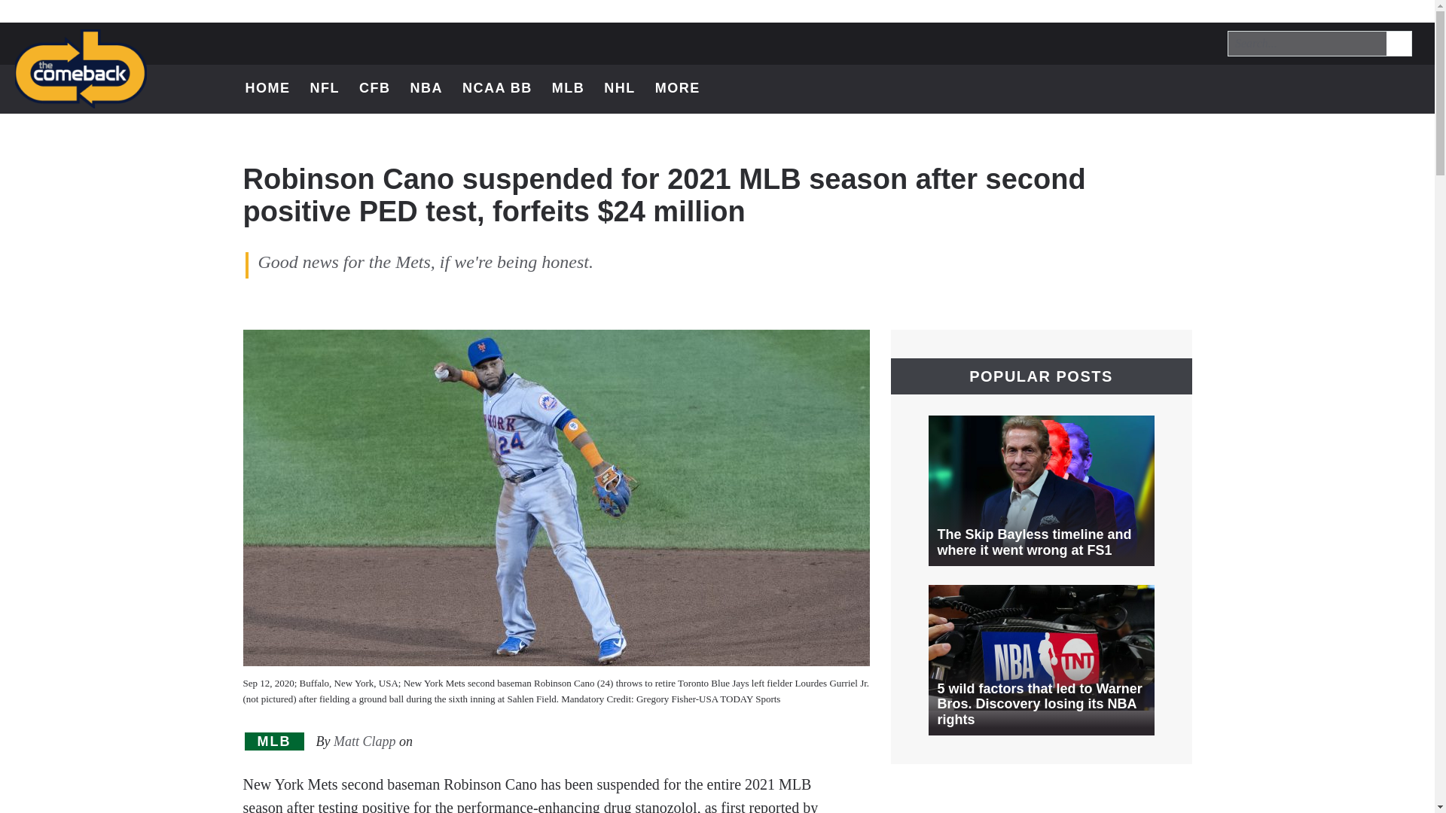 This screenshot has width=1446, height=813. What do you see at coordinates (374, 89) in the screenshot?
I see `CFB` at bounding box center [374, 89].